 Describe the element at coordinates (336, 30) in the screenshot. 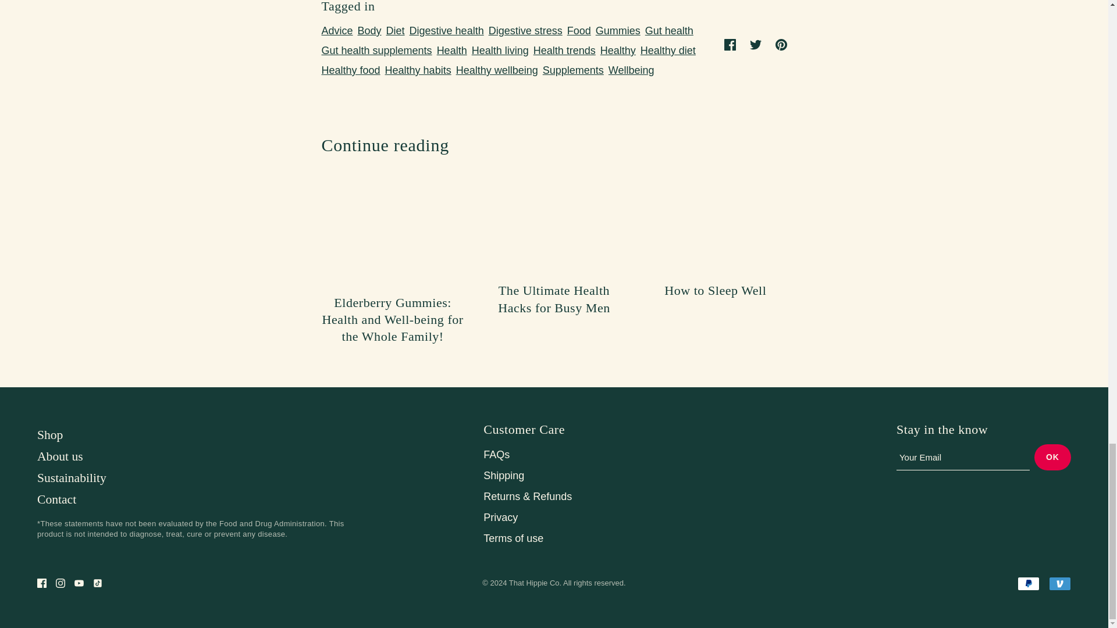

I see `Advice` at that location.